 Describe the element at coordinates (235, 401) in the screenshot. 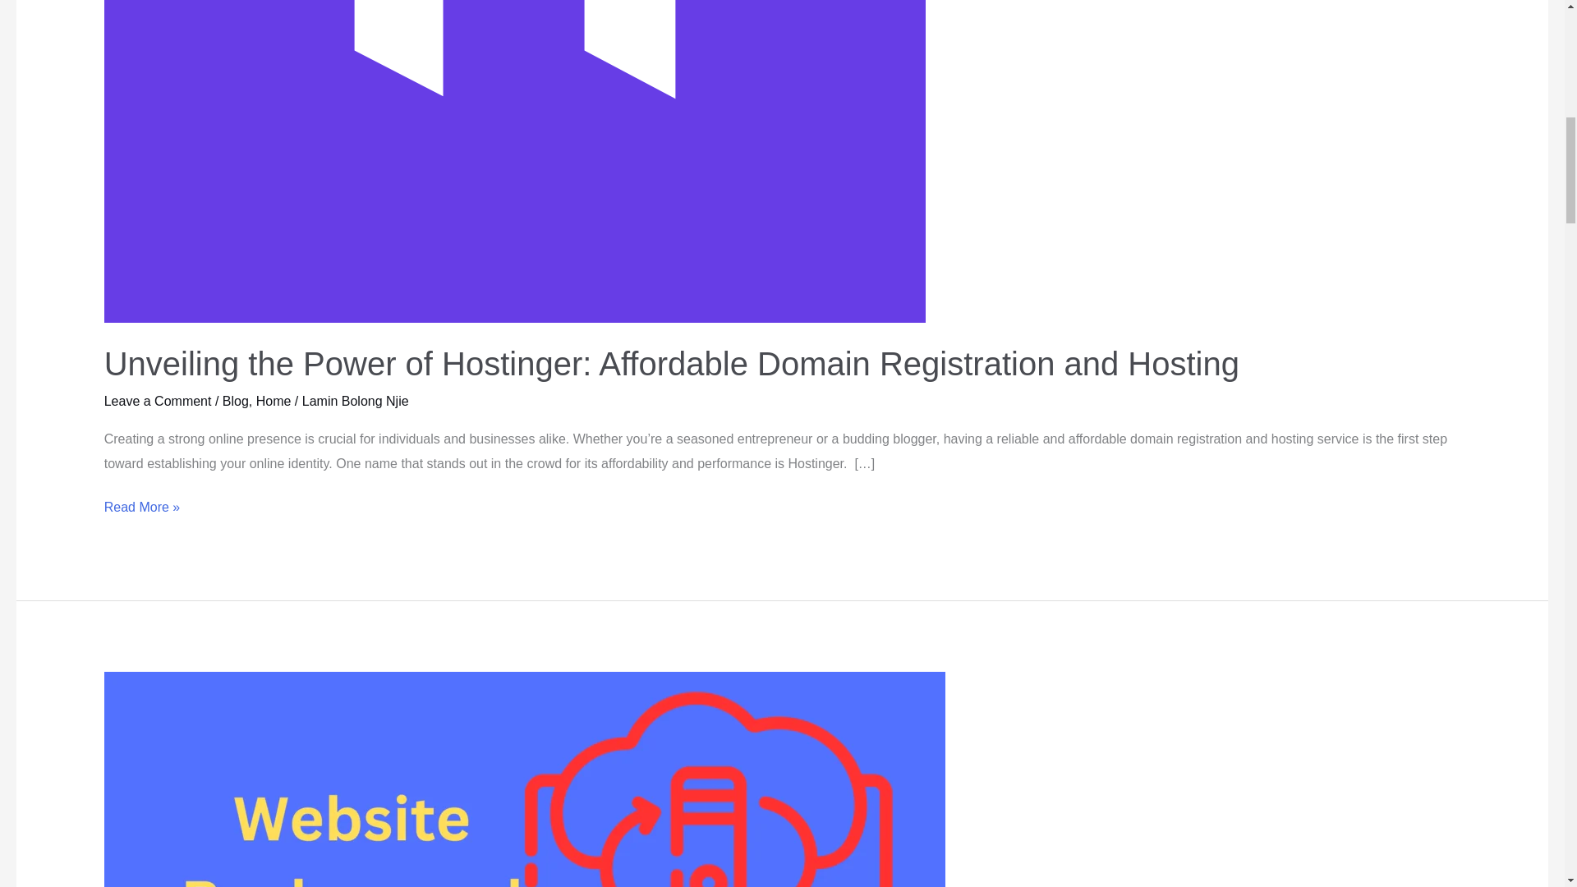

I see `Blog` at that location.